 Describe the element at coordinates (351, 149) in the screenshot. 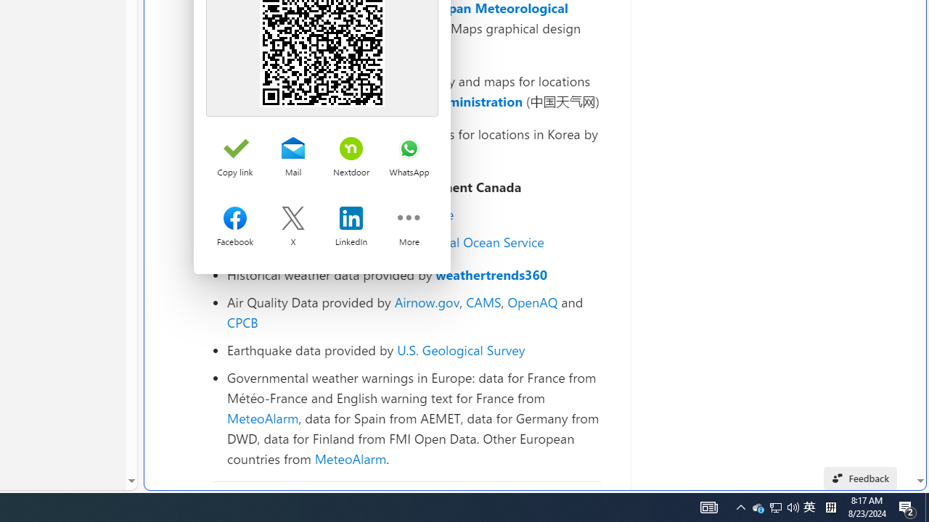

I see `Share on Nextdoor` at that location.